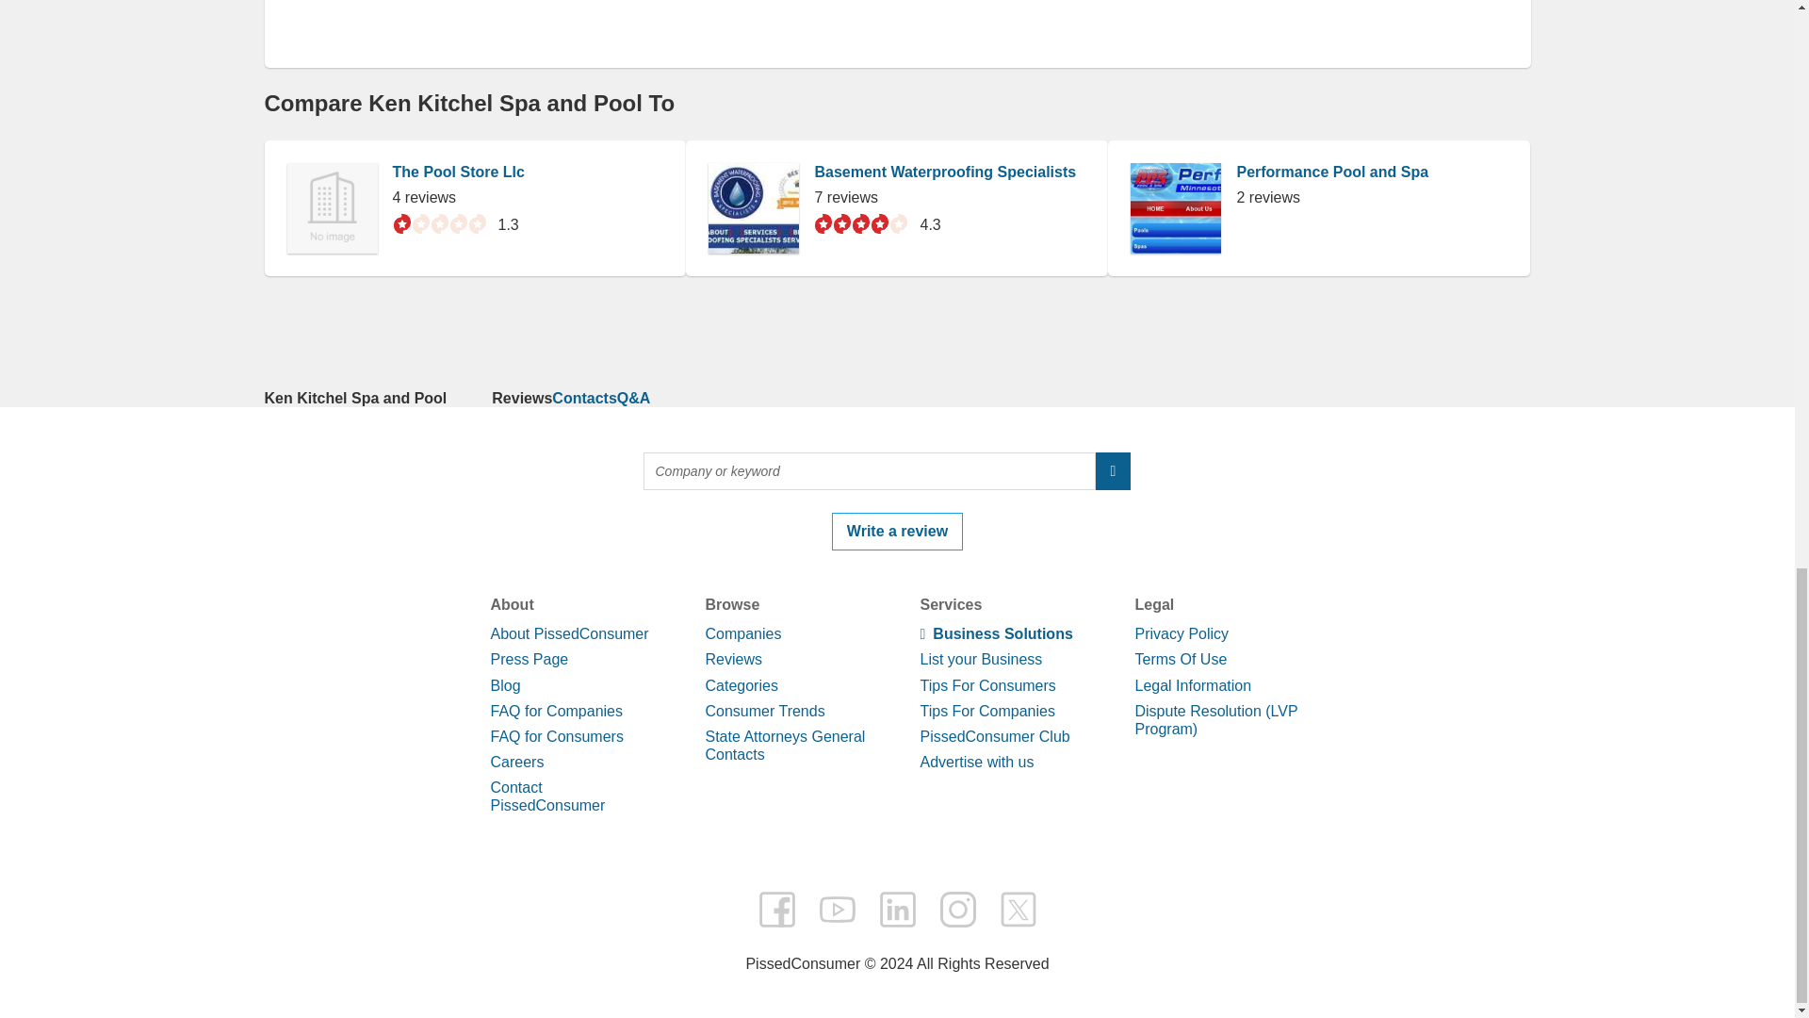 The height and width of the screenshot is (1018, 1809). I want to click on Careers, so click(516, 762).